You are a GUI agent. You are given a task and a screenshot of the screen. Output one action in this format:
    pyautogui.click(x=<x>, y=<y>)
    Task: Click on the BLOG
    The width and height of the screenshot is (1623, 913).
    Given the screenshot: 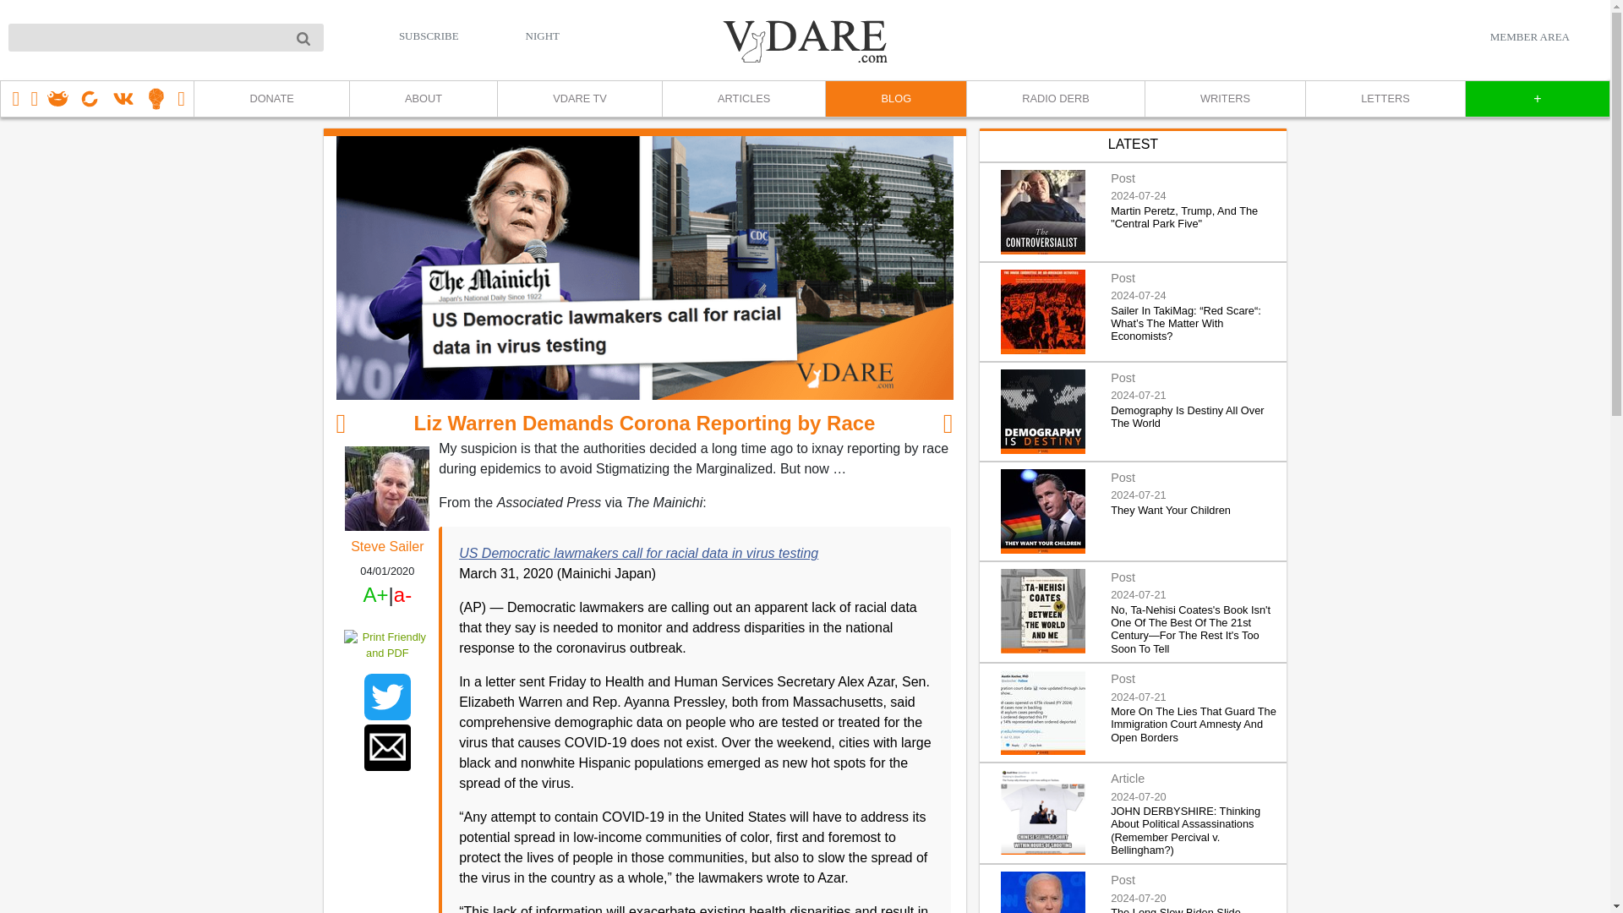 What is the action you would take?
    pyautogui.click(x=894, y=99)
    